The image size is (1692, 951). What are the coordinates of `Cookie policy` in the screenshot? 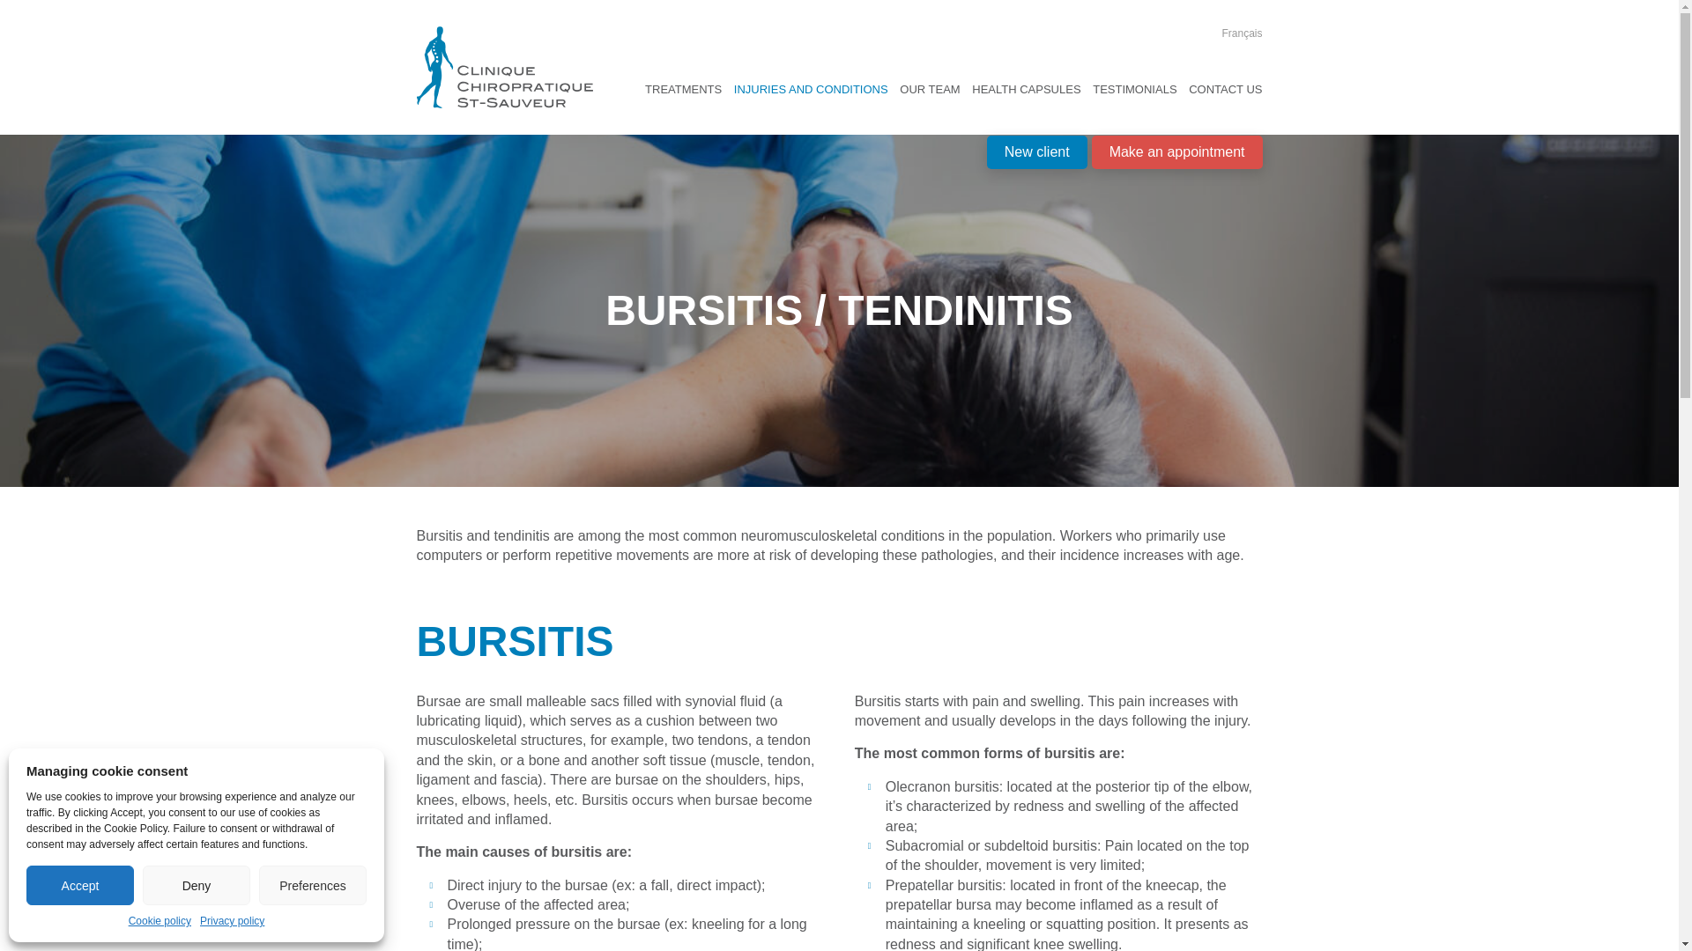 It's located at (159, 921).